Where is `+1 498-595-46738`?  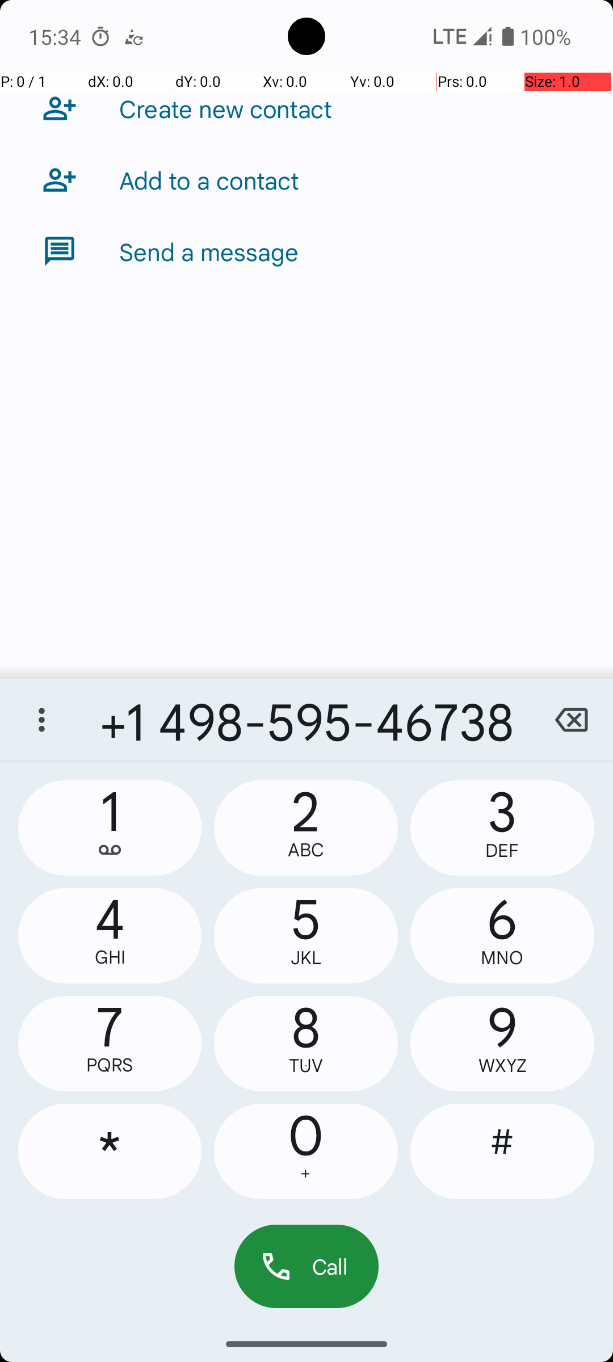
+1 498-595-46738 is located at coordinates (306, 720).